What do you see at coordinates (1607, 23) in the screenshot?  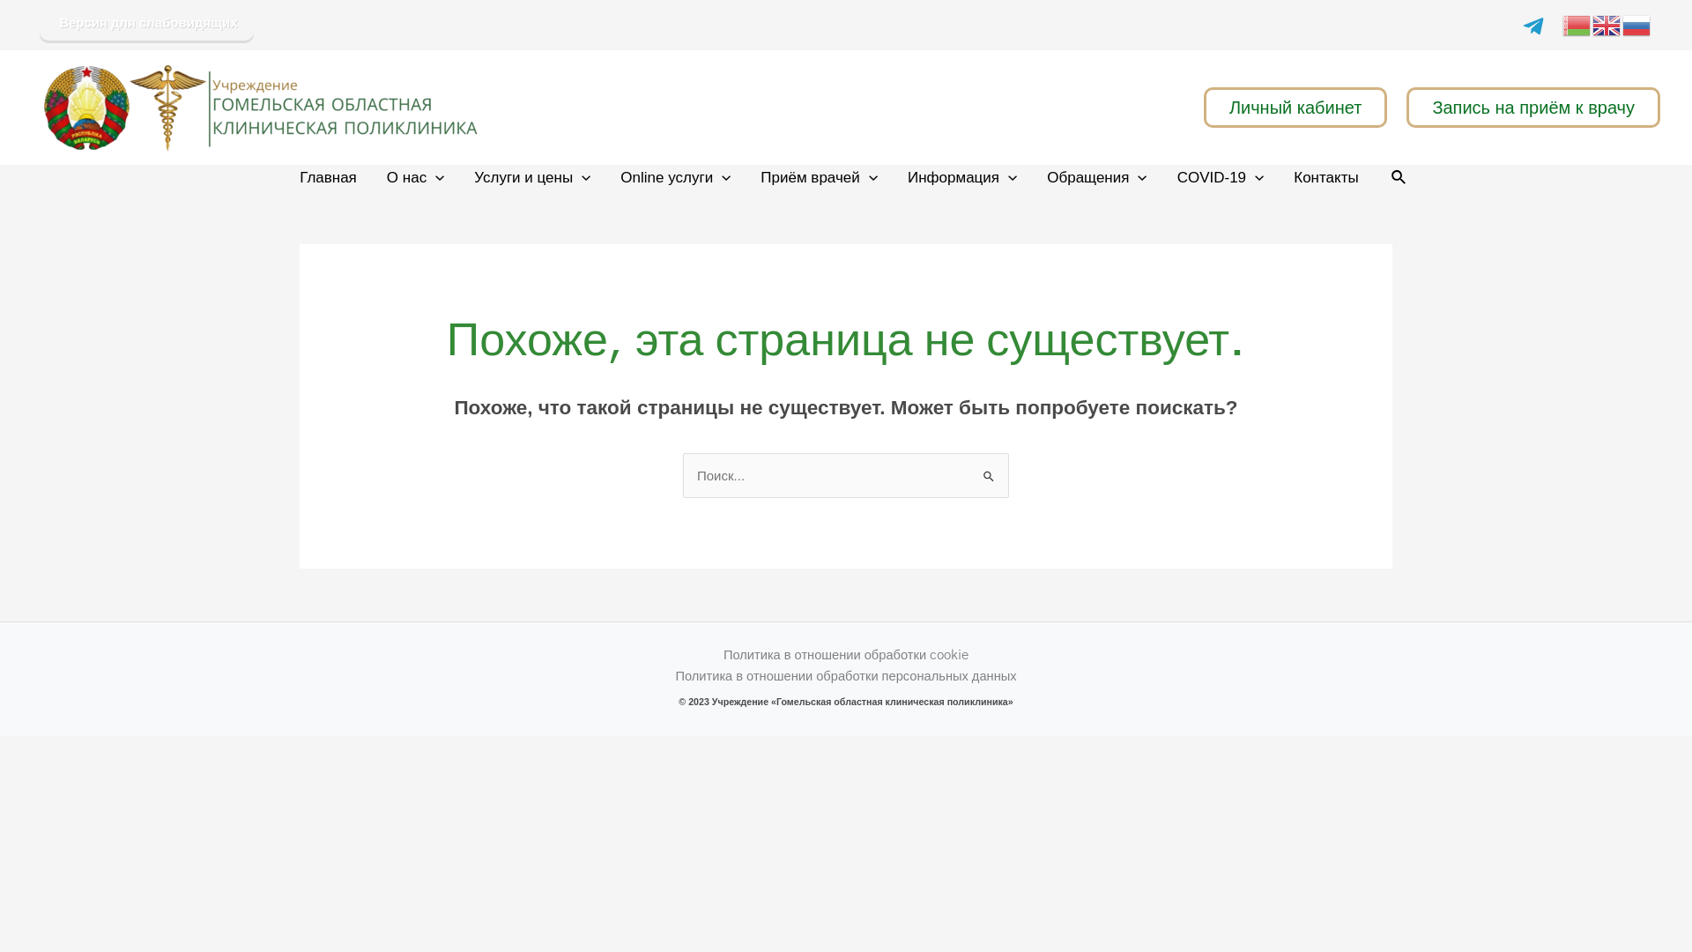 I see `English` at bounding box center [1607, 23].